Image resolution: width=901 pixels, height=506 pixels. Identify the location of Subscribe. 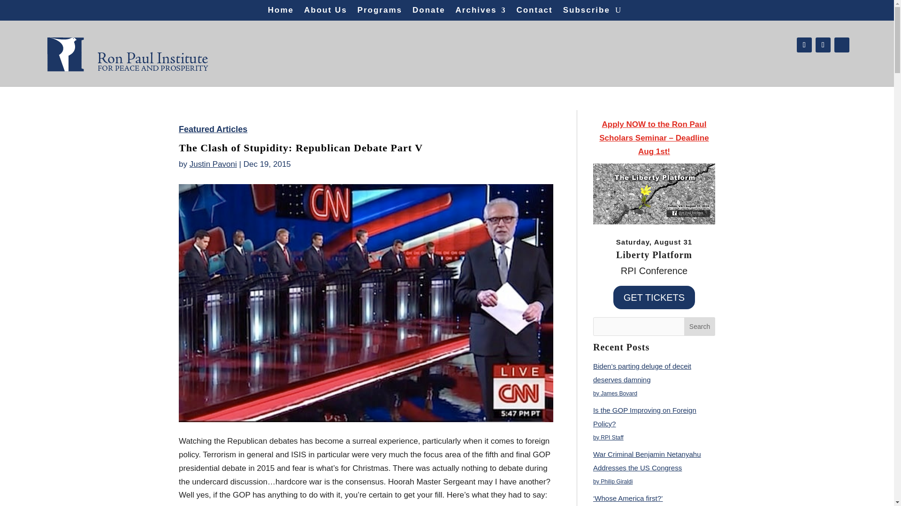
(587, 12).